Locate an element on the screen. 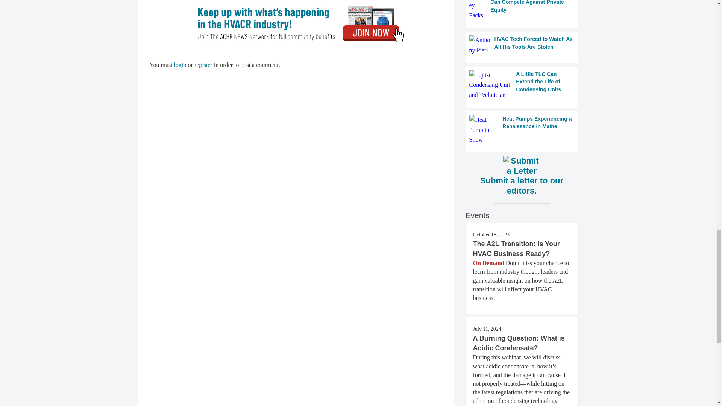 This screenshot has width=722, height=406. Heat Pumps Experiencing a Renaissance in Maine is located at coordinates (522, 129).